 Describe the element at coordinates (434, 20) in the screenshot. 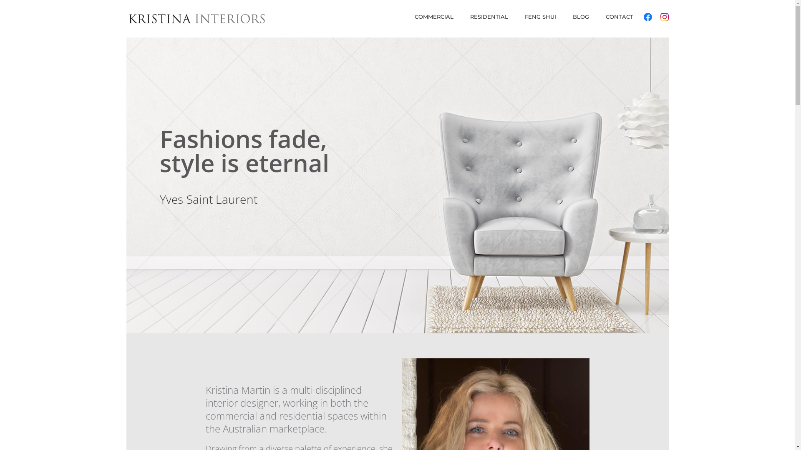

I see `COMMERCIAL` at that location.